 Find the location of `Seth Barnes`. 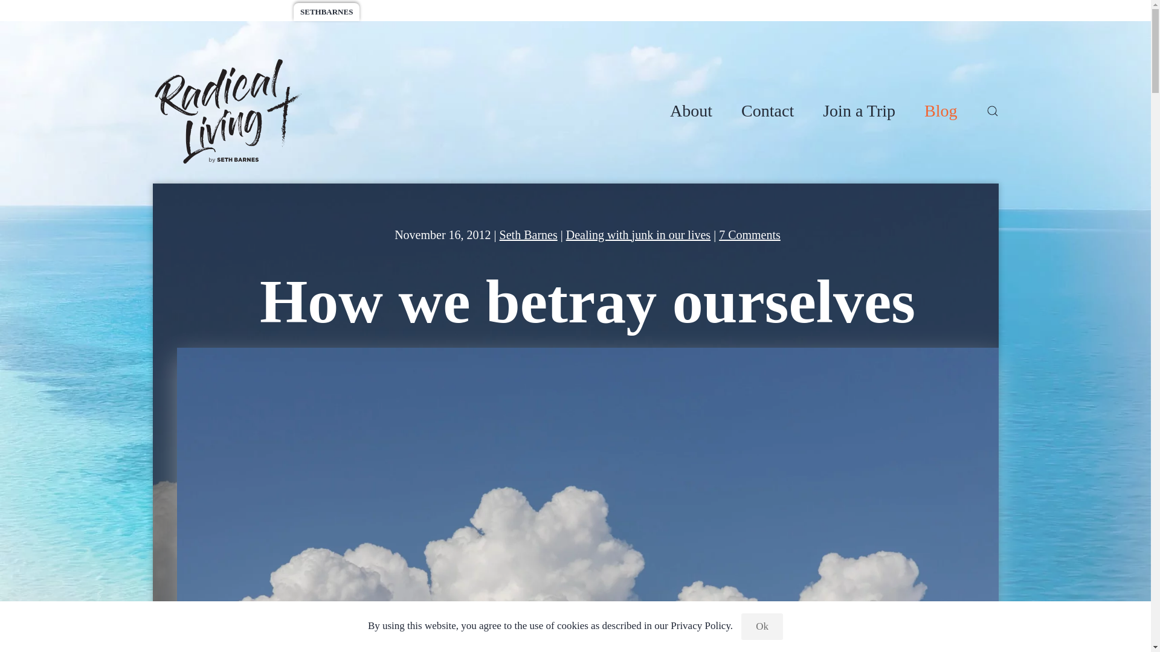

Seth Barnes is located at coordinates (750, 234).